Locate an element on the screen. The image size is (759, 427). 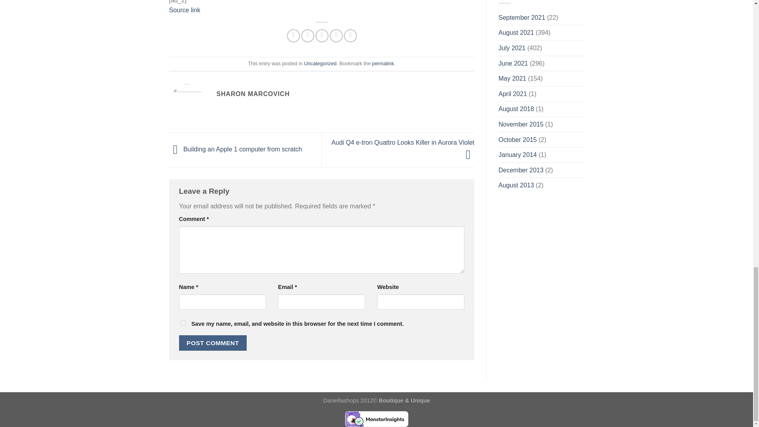
Source link is located at coordinates (185, 10).